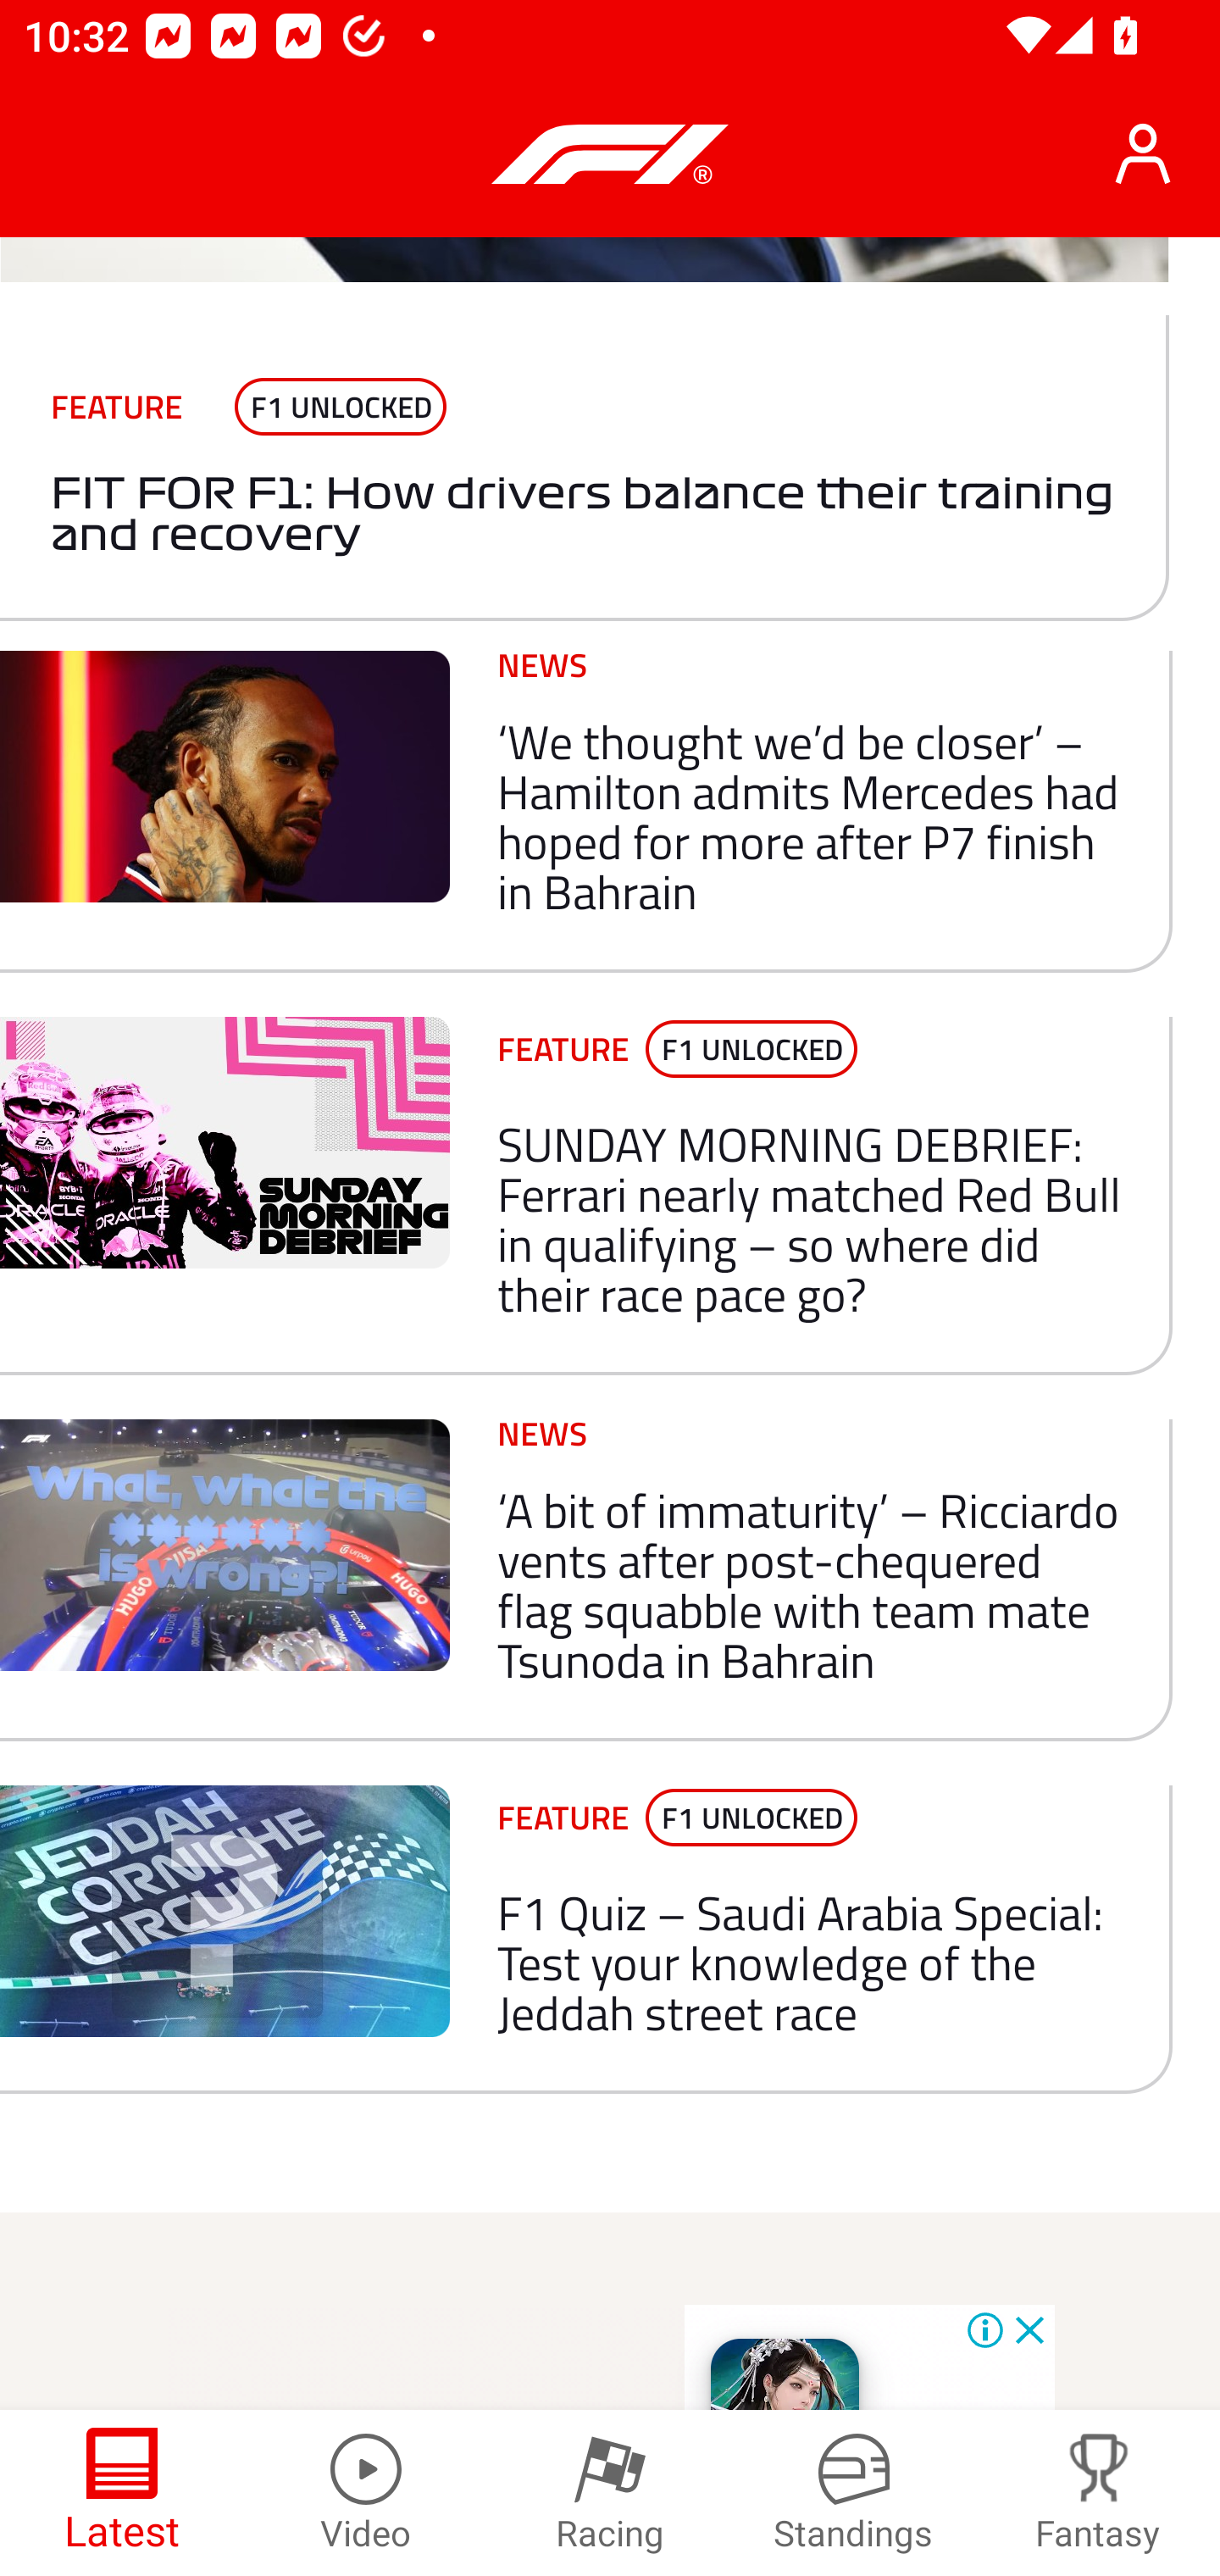 The width and height of the screenshot is (1220, 2576). Describe the element at coordinates (854, 2493) in the screenshot. I see `Standings` at that location.